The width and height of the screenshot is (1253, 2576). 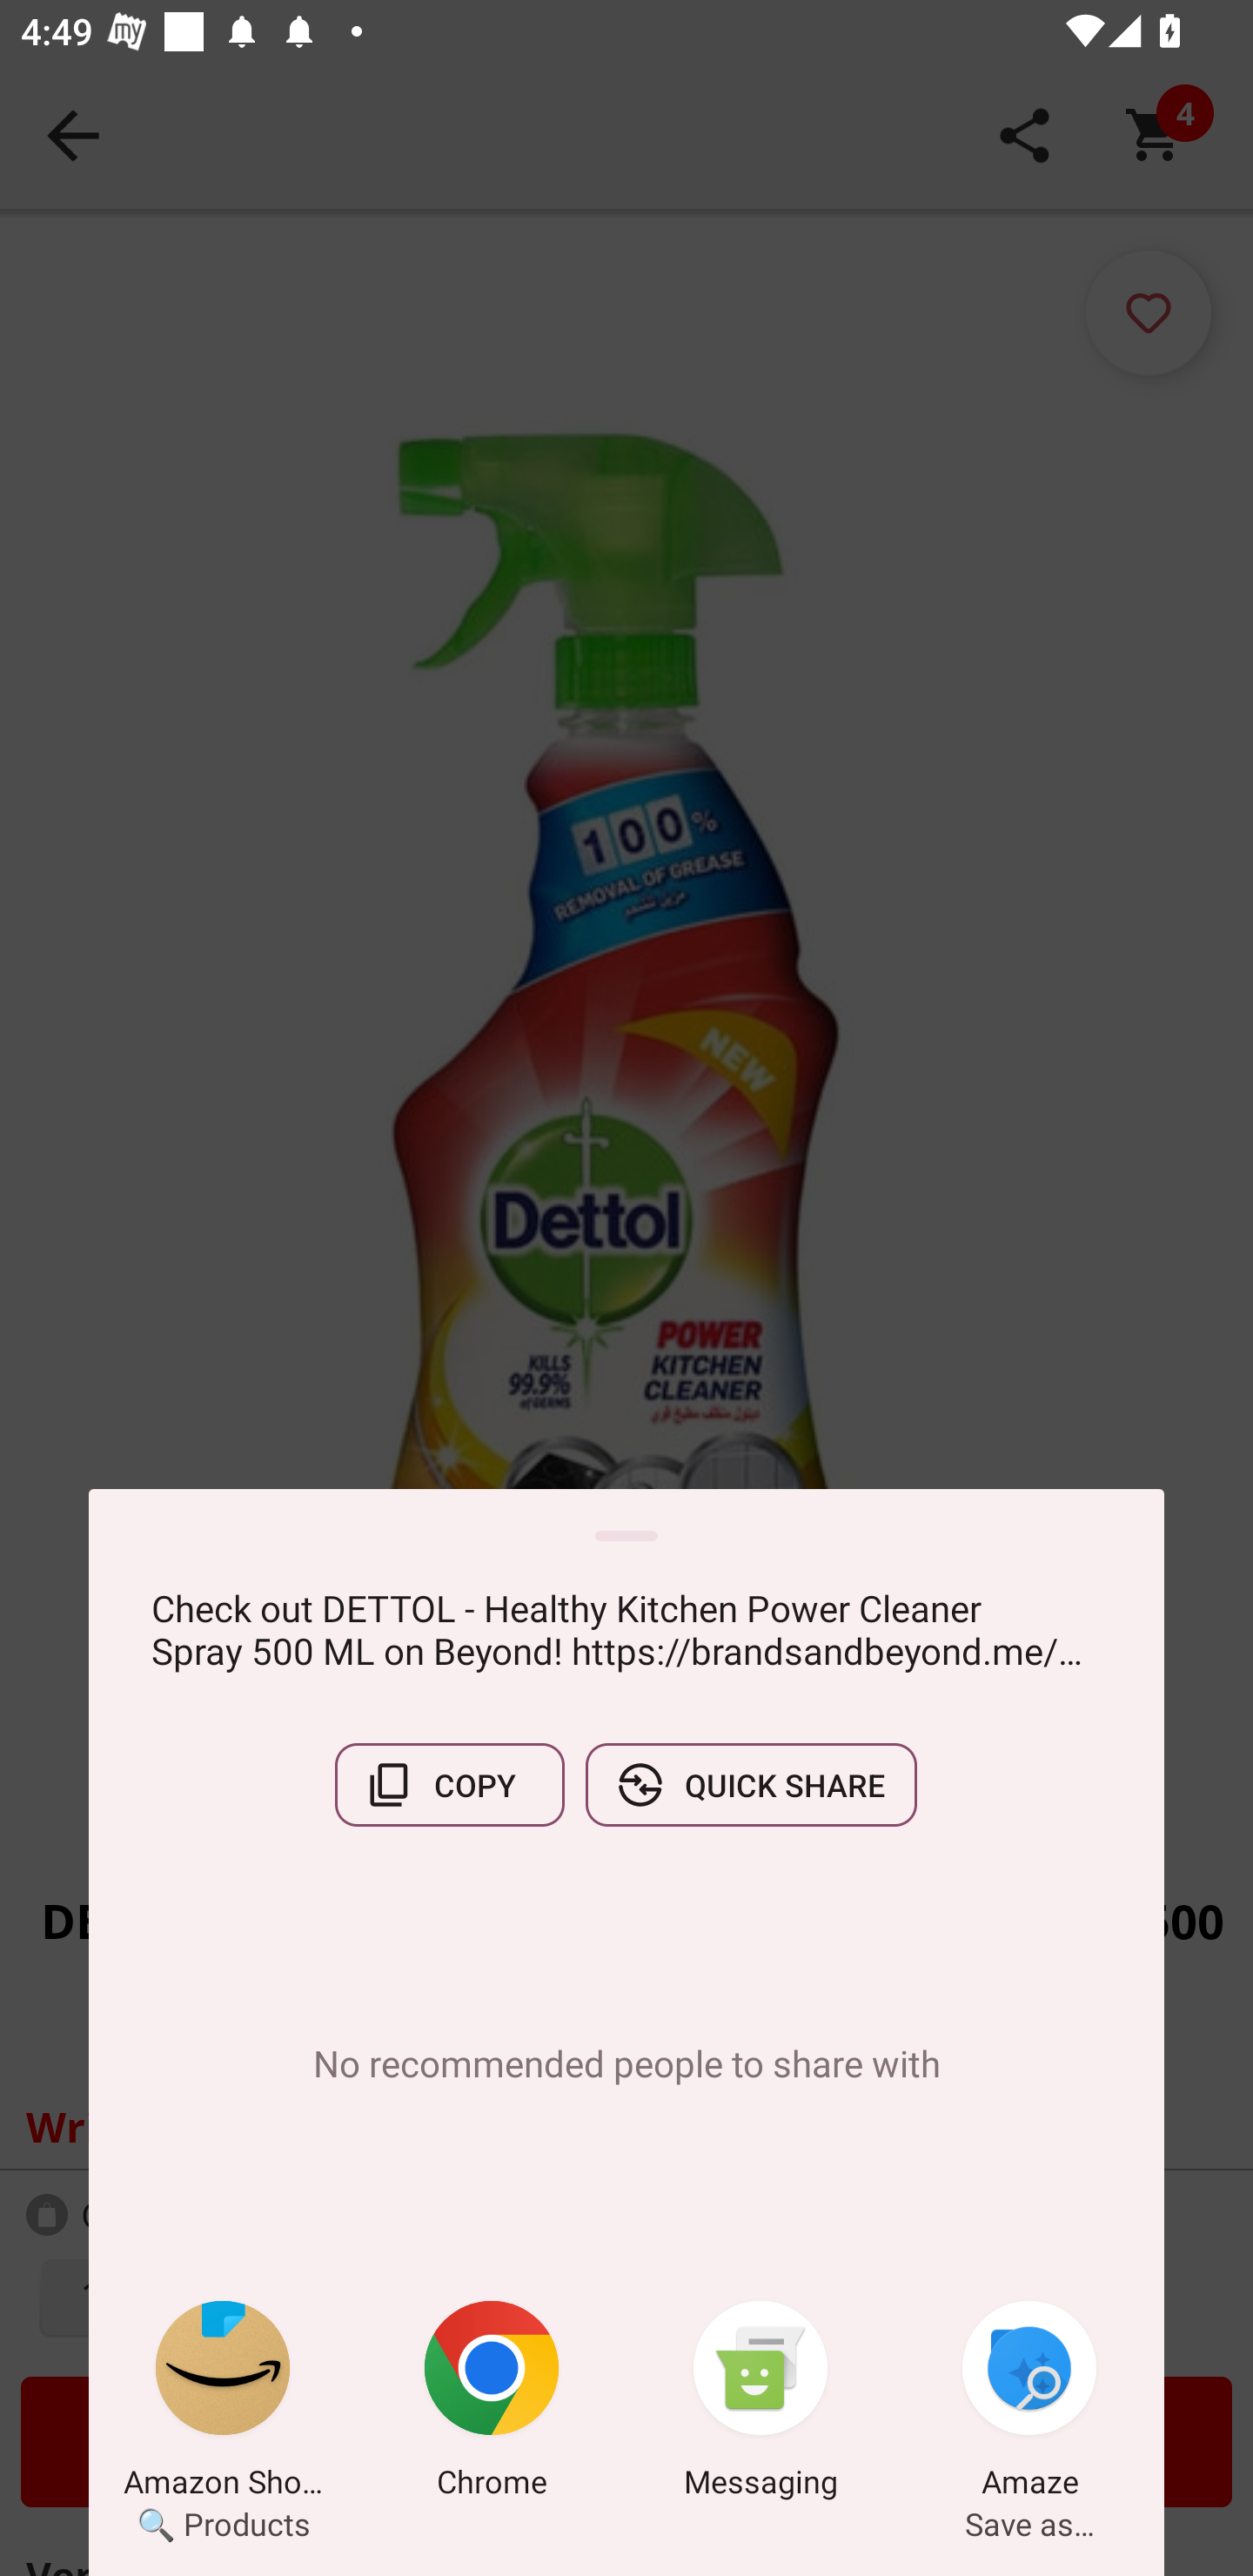 What do you see at coordinates (761, 2405) in the screenshot?
I see `Messaging` at bounding box center [761, 2405].